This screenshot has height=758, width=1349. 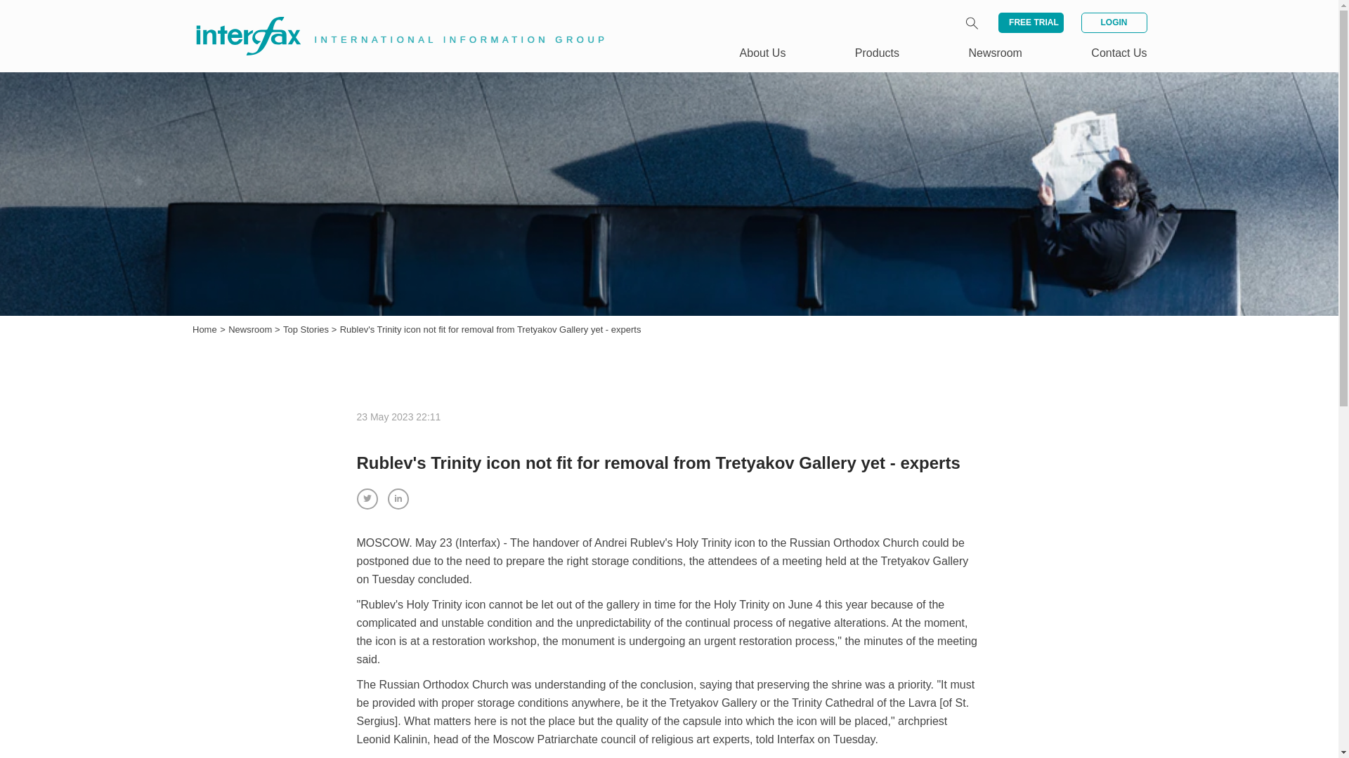 What do you see at coordinates (1031, 22) in the screenshot?
I see `FREE TRIAL` at bounding box center [1031, 22].